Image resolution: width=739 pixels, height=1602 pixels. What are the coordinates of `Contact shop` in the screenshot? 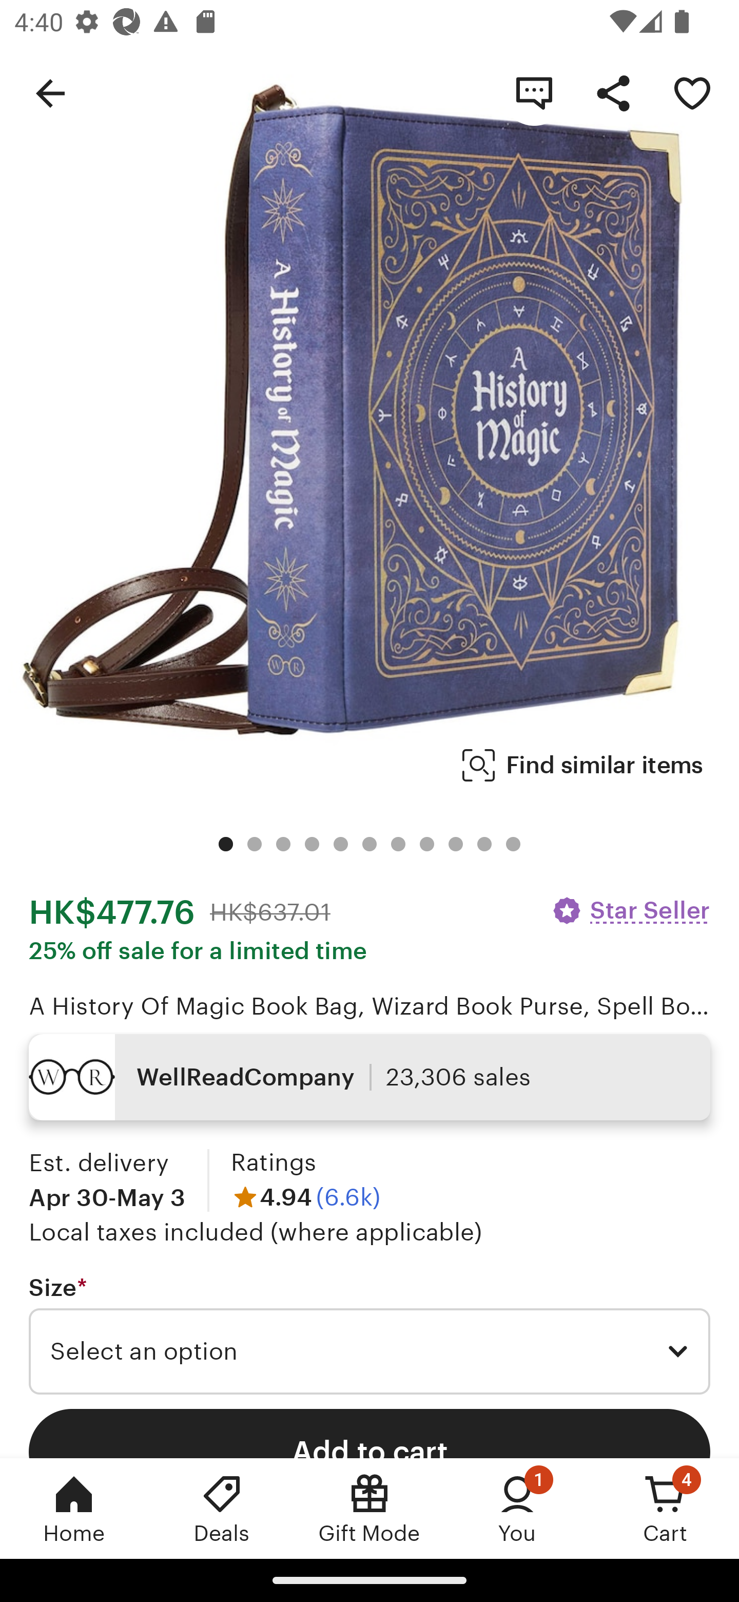 It's located at (534, 92).